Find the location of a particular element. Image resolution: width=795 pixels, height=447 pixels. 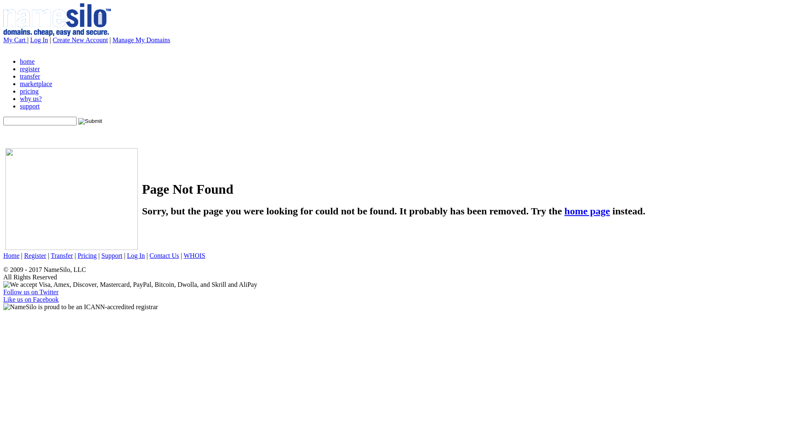

why us? is located at coordinates (31, 99).